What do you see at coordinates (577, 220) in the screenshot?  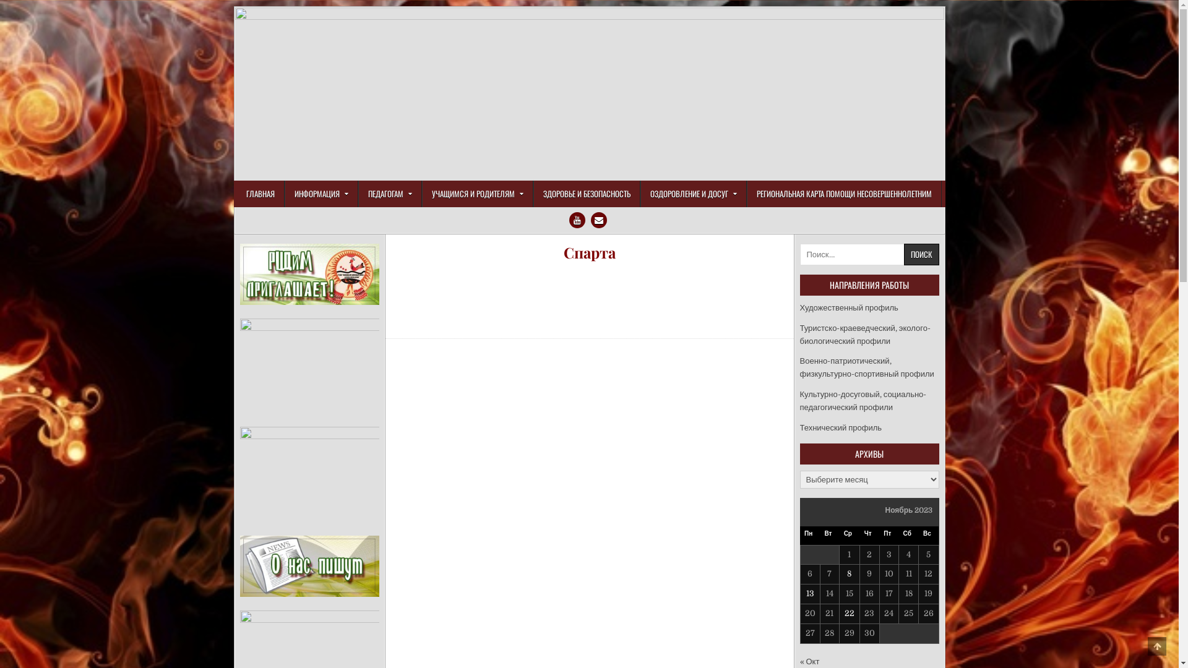 I see `Youtube` at bounding box center [577, 220].